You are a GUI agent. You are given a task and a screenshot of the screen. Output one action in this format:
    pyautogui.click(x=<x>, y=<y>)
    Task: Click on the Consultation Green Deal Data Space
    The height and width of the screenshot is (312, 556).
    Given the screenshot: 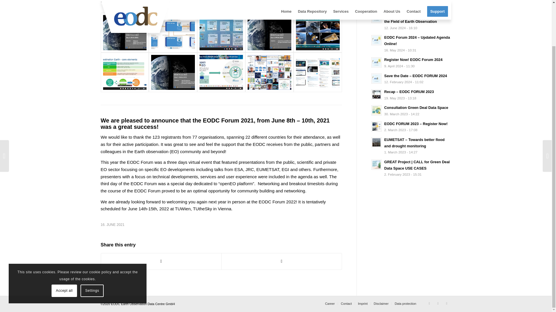 What is the action you would take?
    pyautogui.click(x=416, y=107)
    